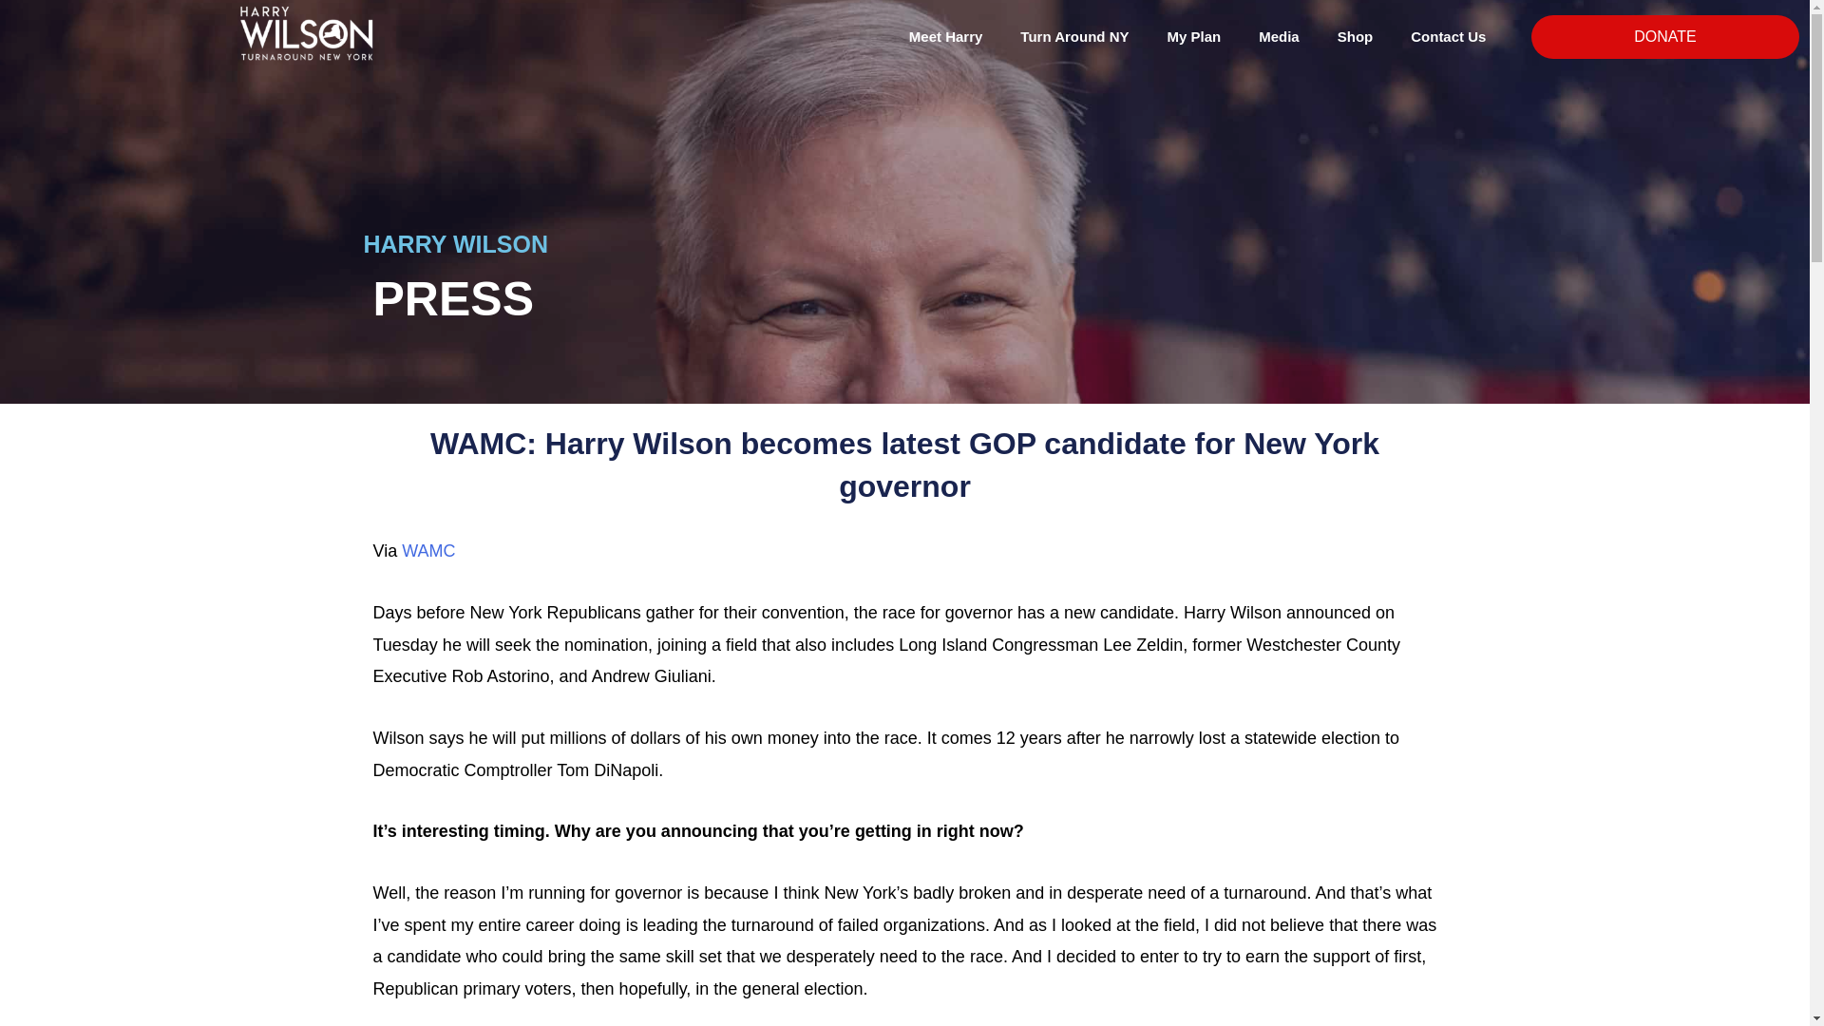 The width and height of the screenshot is (1824, 1026). What do you see at coordinates (1194, 36) in the screenshot?
I see `My Plan` at bounding box center [1194, 36].